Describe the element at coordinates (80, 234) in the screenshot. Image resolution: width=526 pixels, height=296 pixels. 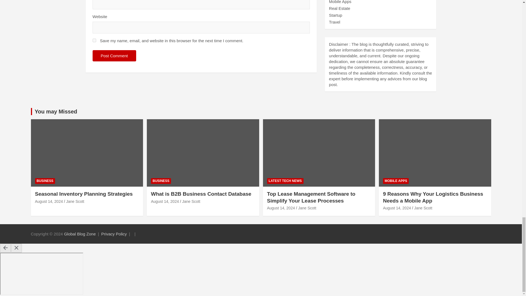
I see `Global Blog Zone` at that location.